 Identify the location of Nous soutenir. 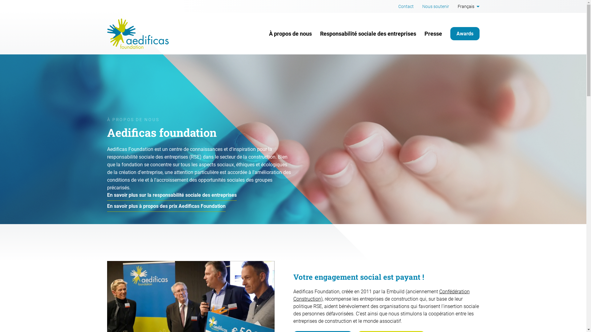
(436, 6).